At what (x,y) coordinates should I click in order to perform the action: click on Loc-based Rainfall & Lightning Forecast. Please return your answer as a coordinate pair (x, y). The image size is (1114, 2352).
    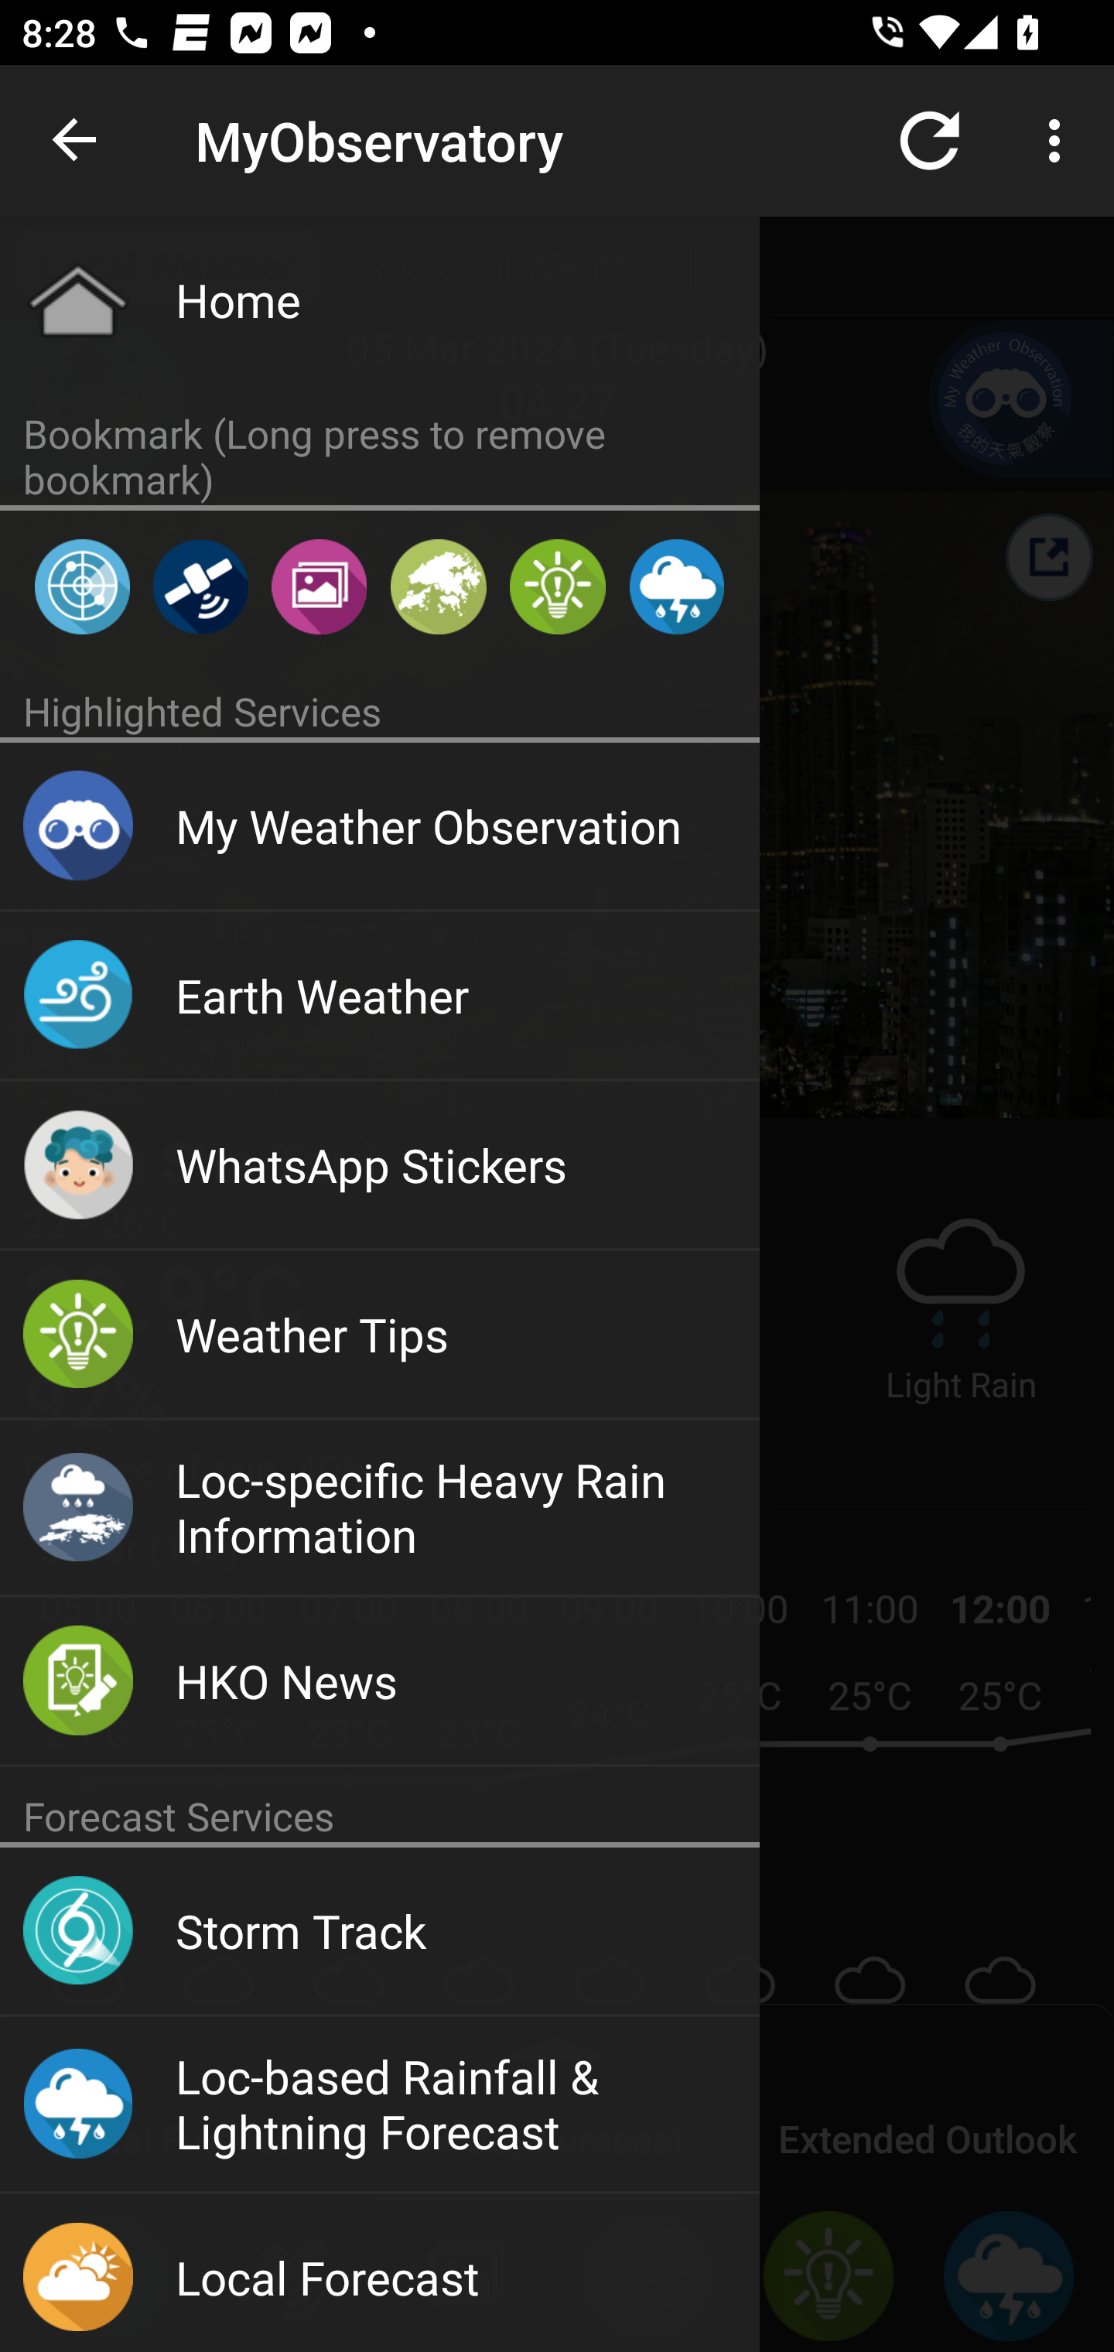
    Looking at the image, I should click on (380, 2104).